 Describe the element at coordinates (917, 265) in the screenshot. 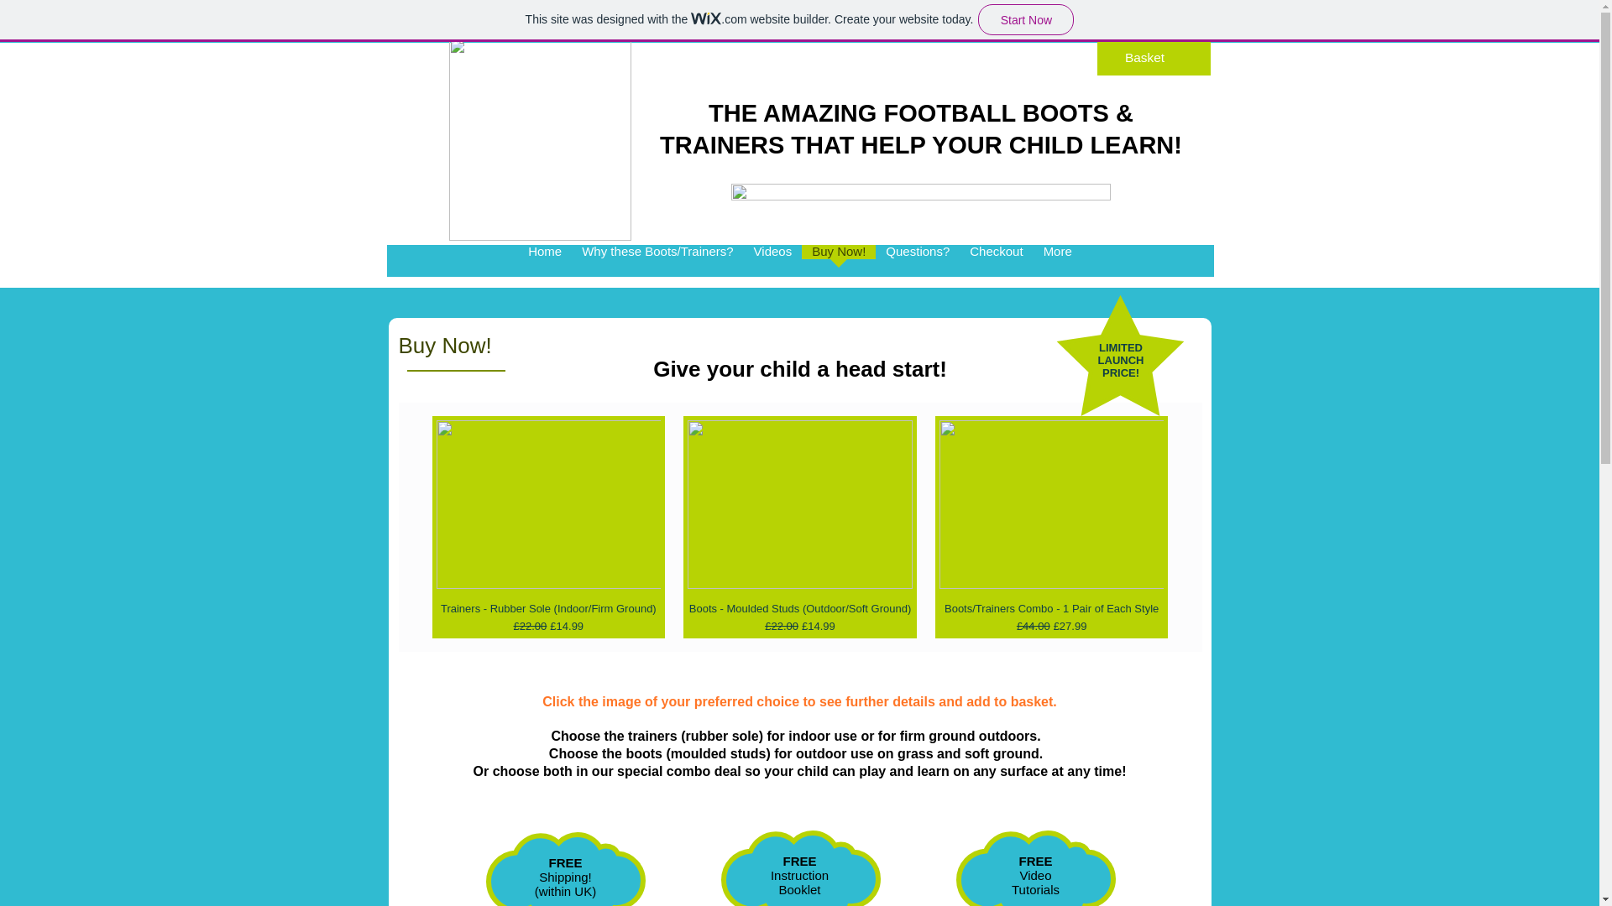

I see `Questions?` at that location.